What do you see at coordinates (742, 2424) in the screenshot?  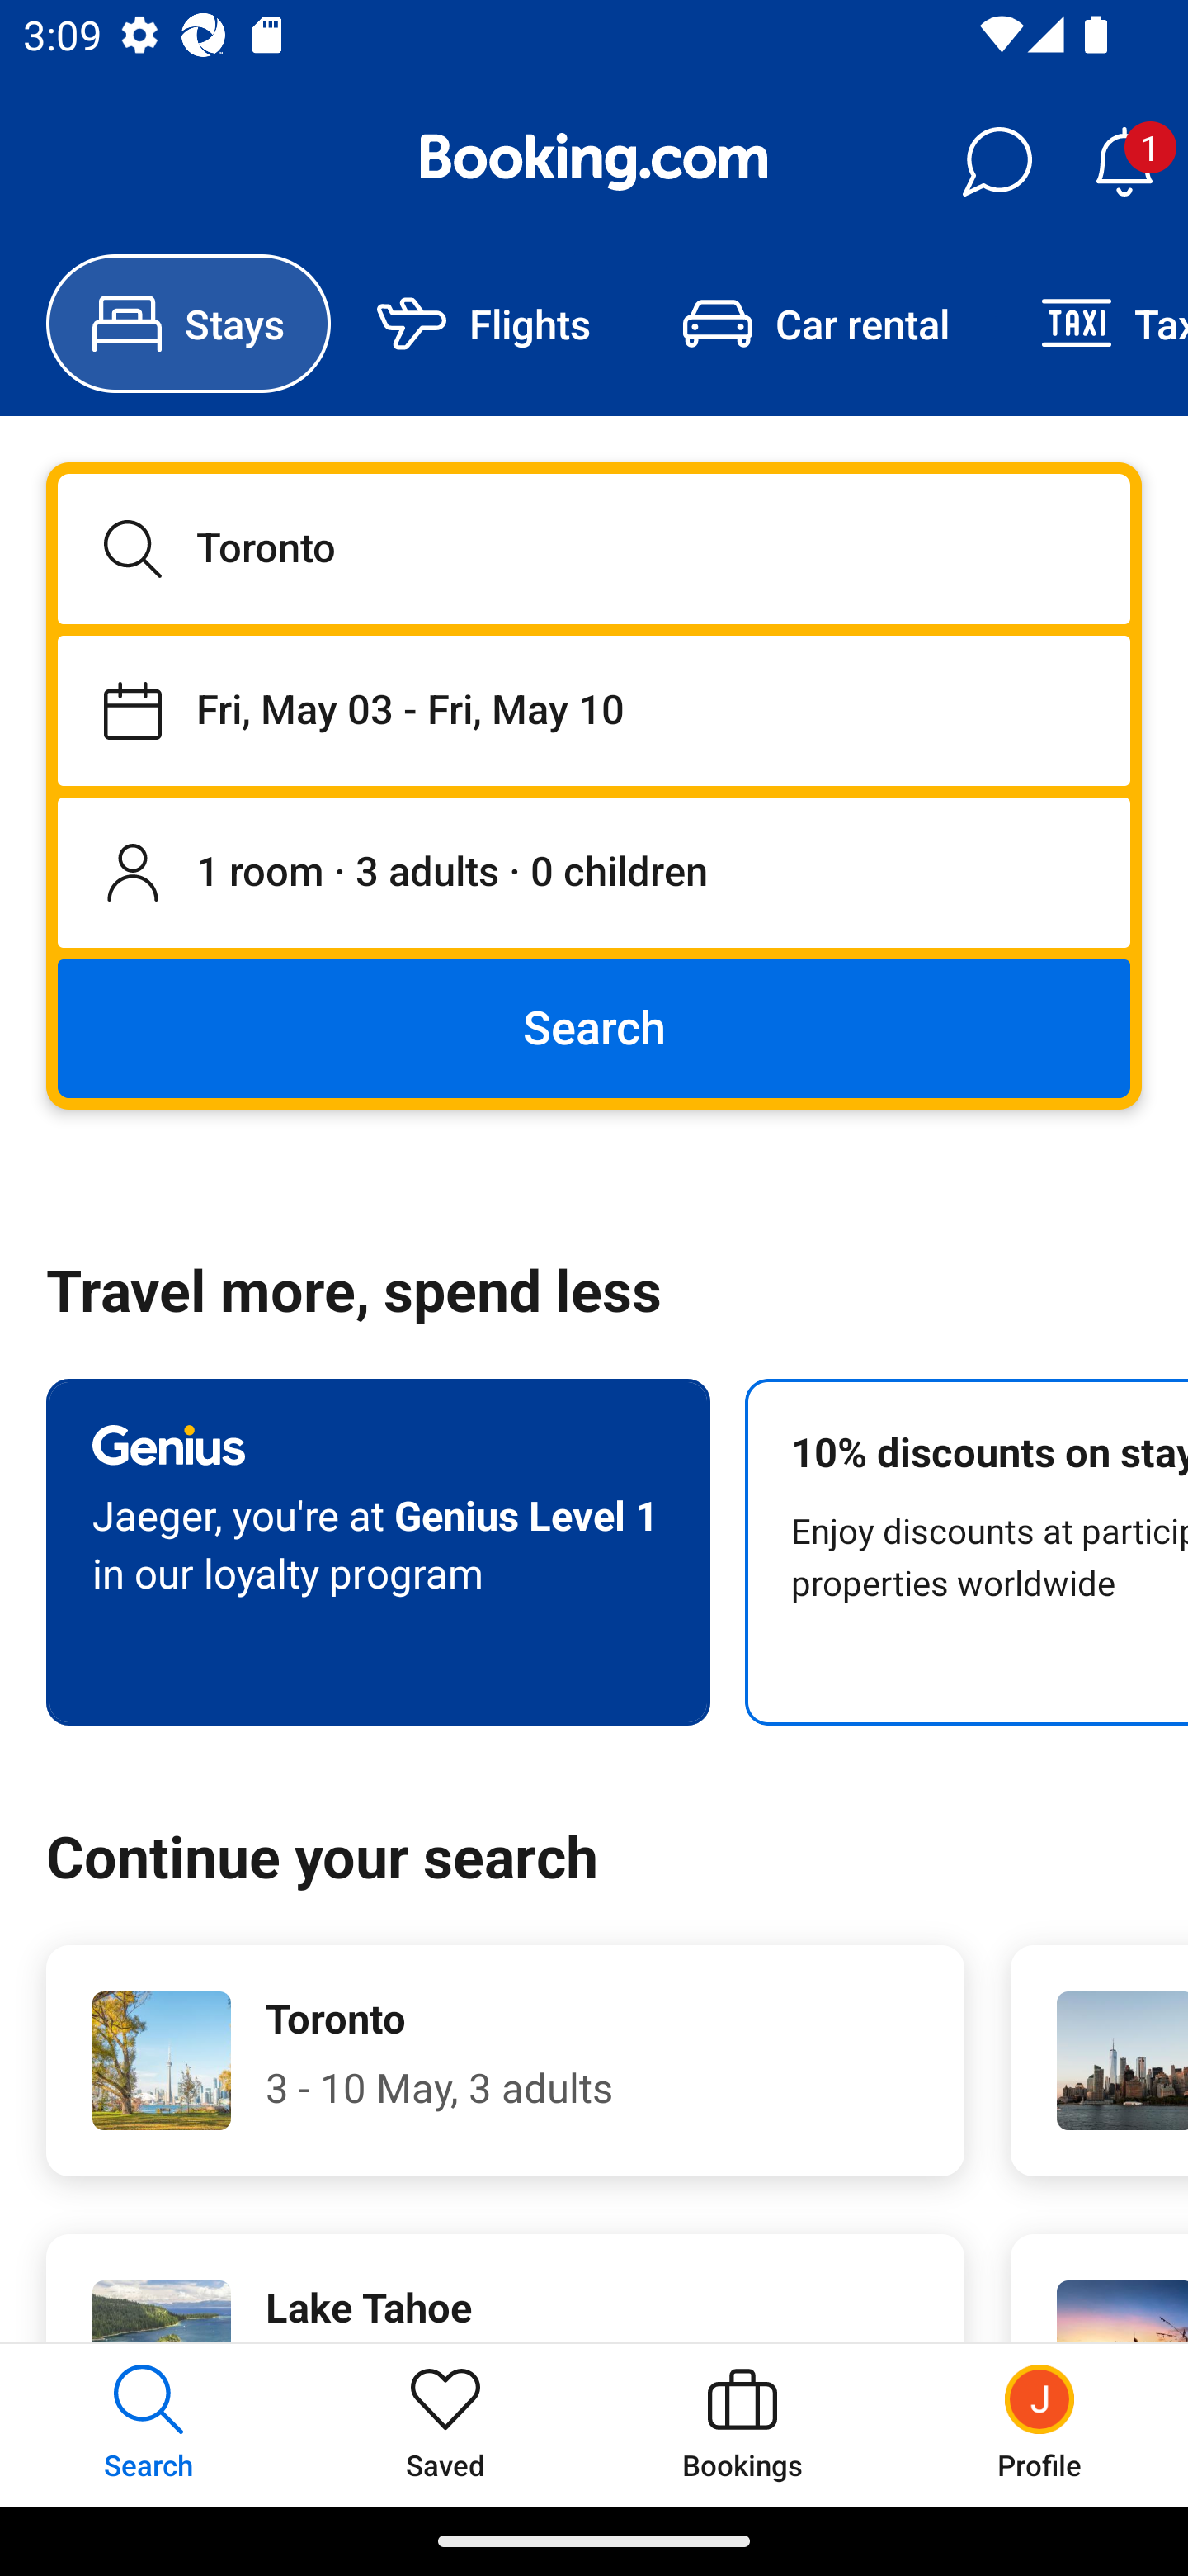 I see `Bookings` at bounding box center [742, 2424].